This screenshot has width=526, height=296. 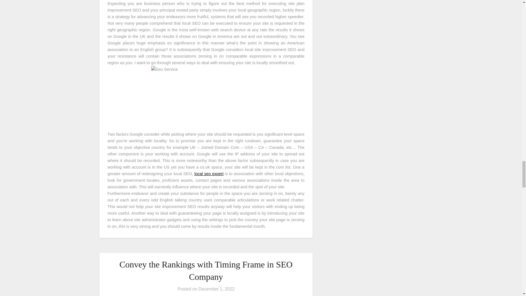 I want to click on Convey the Rankings with Timing Frame in SEO Company, so click(x=206, y=271).